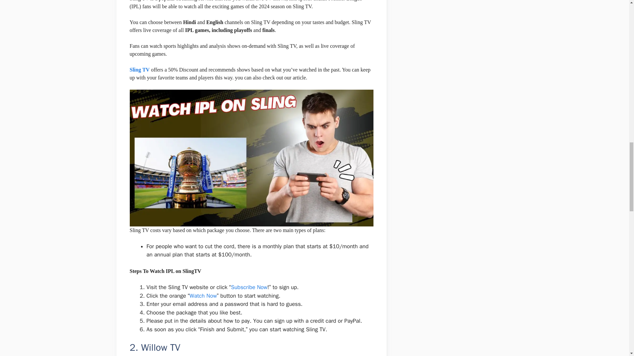  What do you see at coordinates (139, 70) in the screenshot?
I see `Sling TV` at bounding box center [139, 70].